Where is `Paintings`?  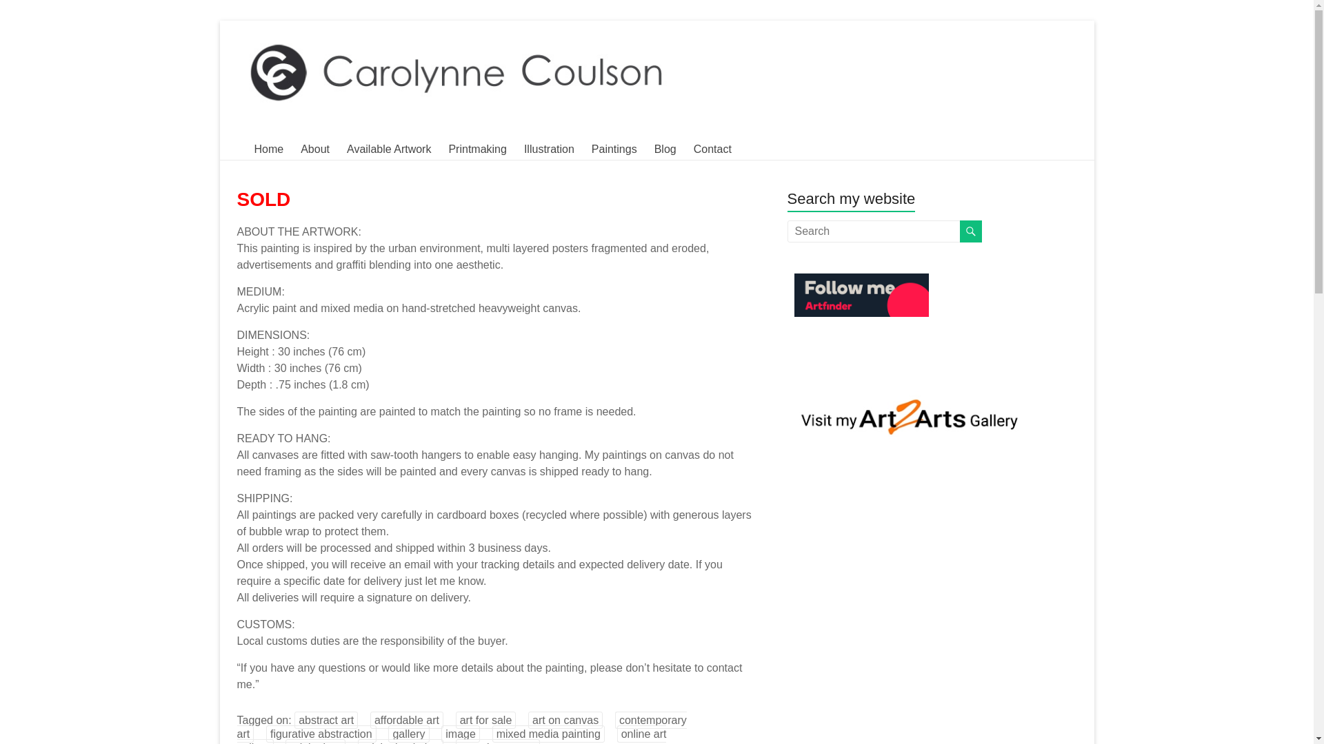 Paintings is located at coordinates (614, 149).